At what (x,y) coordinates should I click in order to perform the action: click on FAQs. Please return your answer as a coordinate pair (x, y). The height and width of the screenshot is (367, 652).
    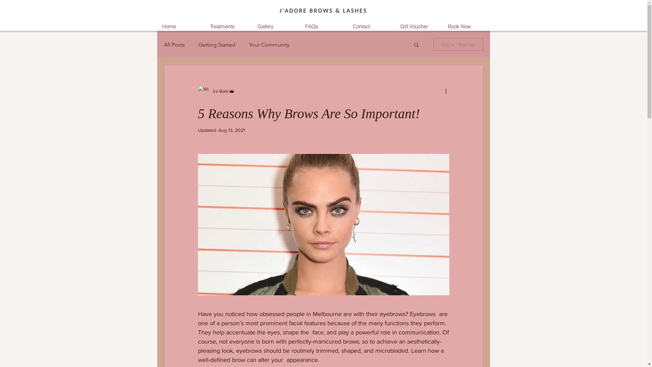
    Looking at the image, I should click on (323, 27).